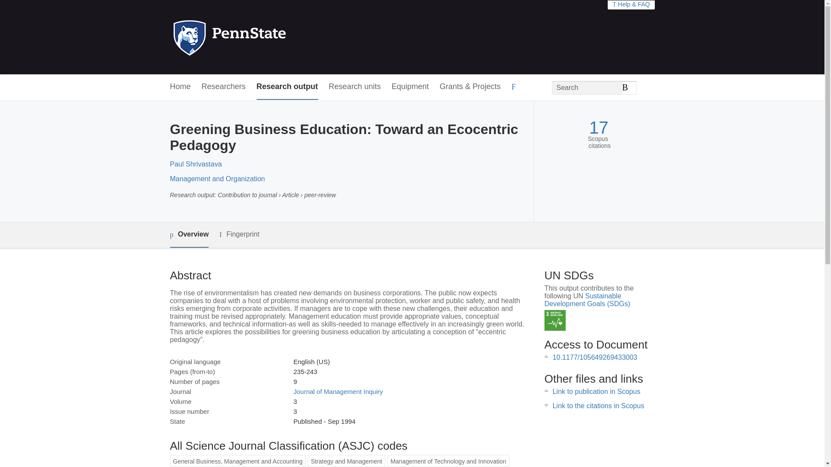  What do you see at coordinates (410, 87) in the screenshot?
I see `Equipment` at bounding box center [410, 87].